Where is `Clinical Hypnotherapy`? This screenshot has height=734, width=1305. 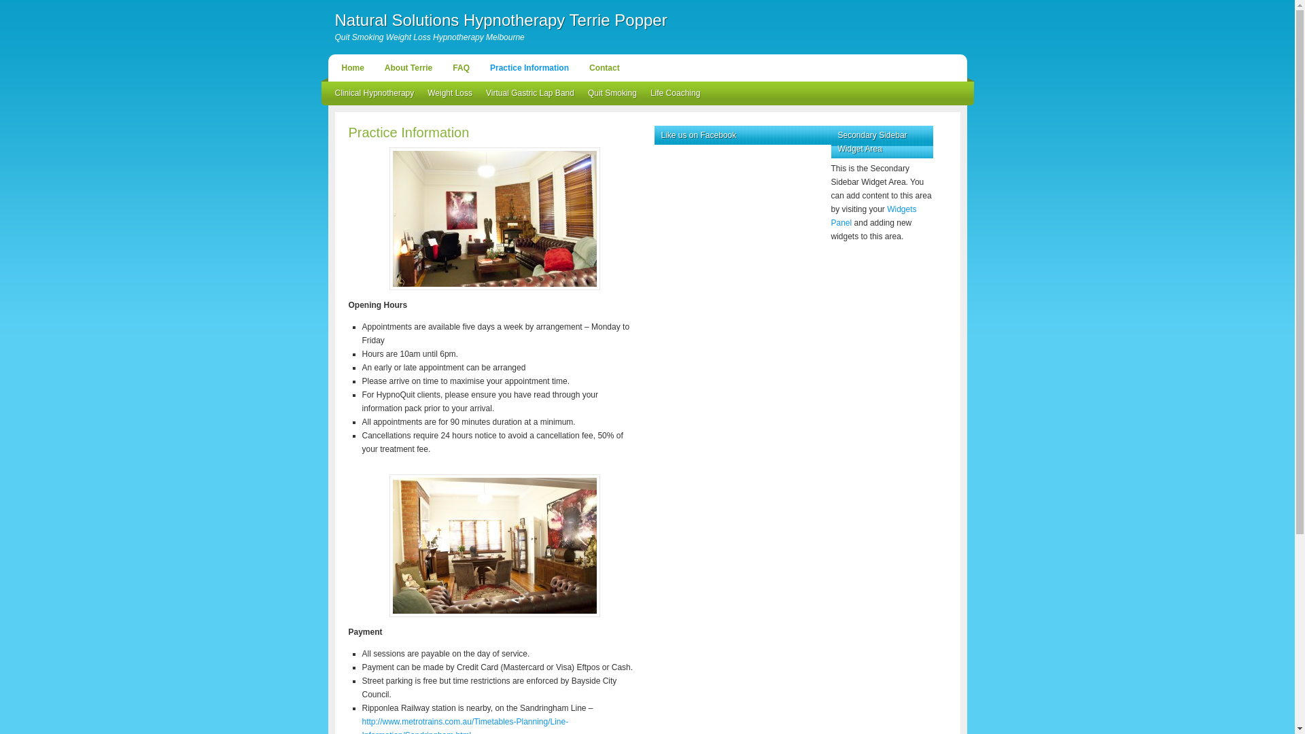 Clinical Hypnotherapy is located at coordinates (374, 94).